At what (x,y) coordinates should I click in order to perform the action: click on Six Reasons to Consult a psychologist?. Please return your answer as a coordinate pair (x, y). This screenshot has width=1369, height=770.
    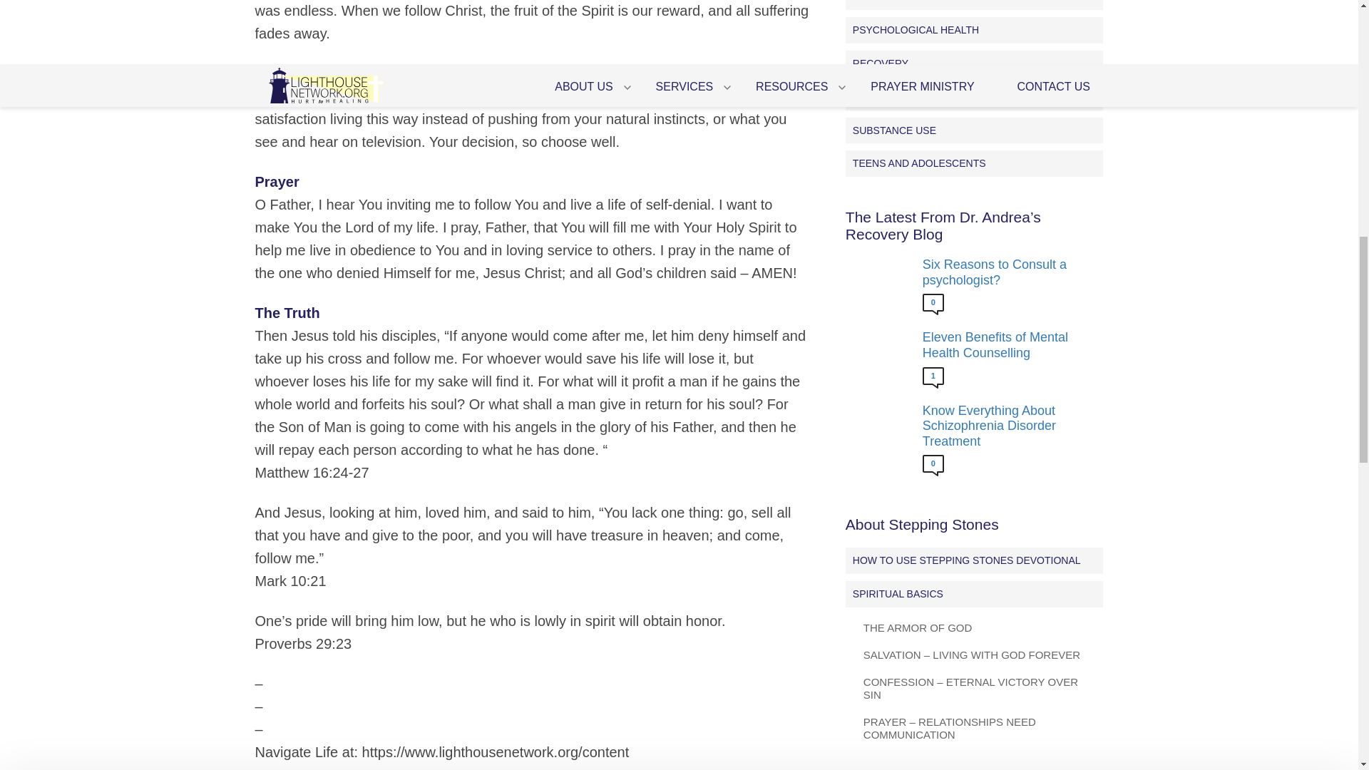
    Looking at the image, I should click on (1010, 272).